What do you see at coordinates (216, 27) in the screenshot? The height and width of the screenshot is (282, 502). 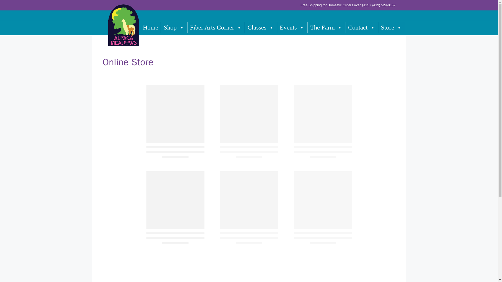 I see `Alpaca Meadows Fiber Art Supplies` at bounding box center [216, 27].